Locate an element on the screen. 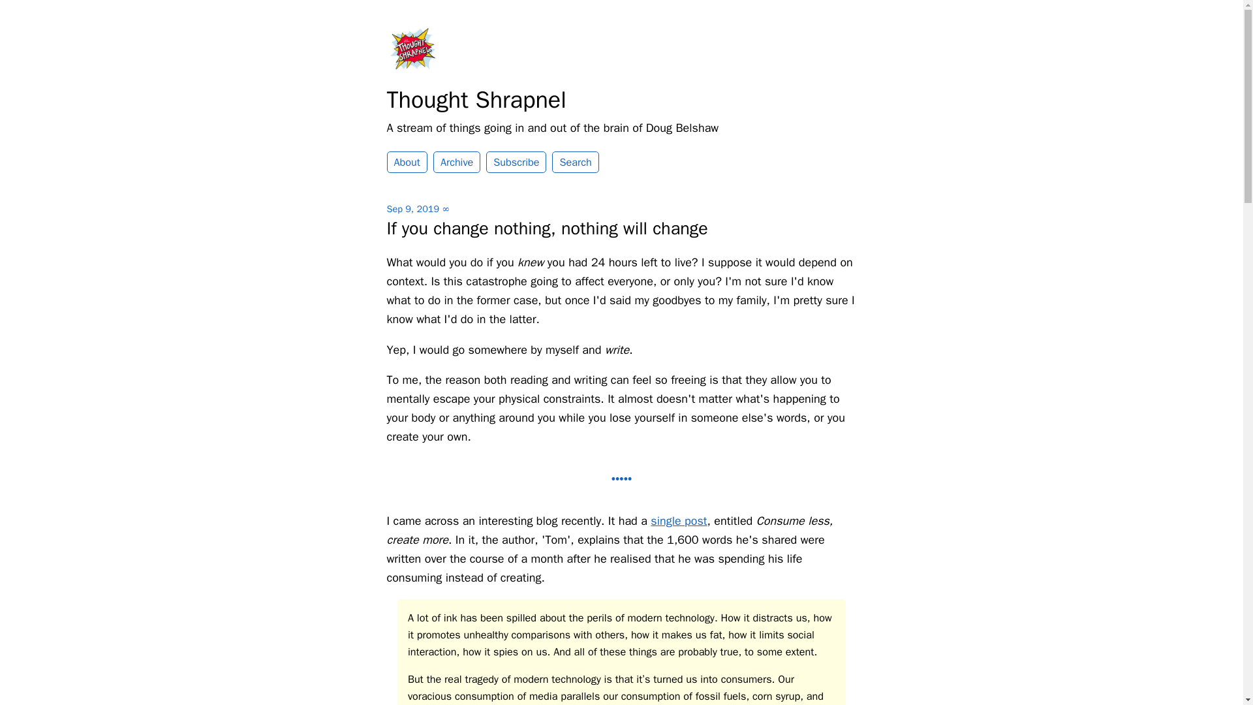 This screenshot has height=705, width=1253. About is located at coordinates (406, 162).